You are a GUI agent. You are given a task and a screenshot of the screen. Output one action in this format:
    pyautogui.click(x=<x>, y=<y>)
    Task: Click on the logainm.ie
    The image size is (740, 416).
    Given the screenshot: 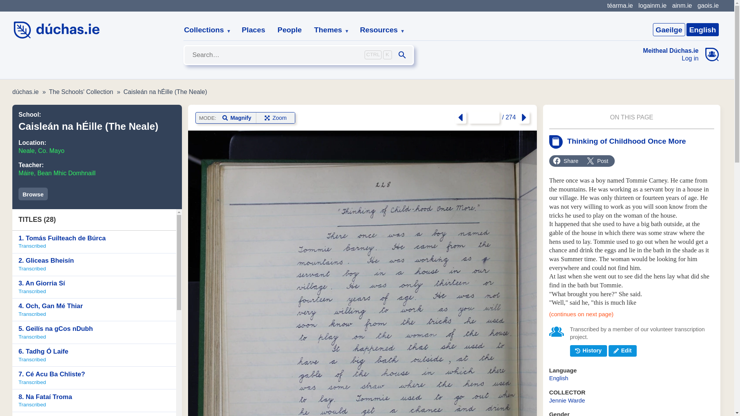 What is the action you would take?
    pyautogui.click(x=652, y=5)
    